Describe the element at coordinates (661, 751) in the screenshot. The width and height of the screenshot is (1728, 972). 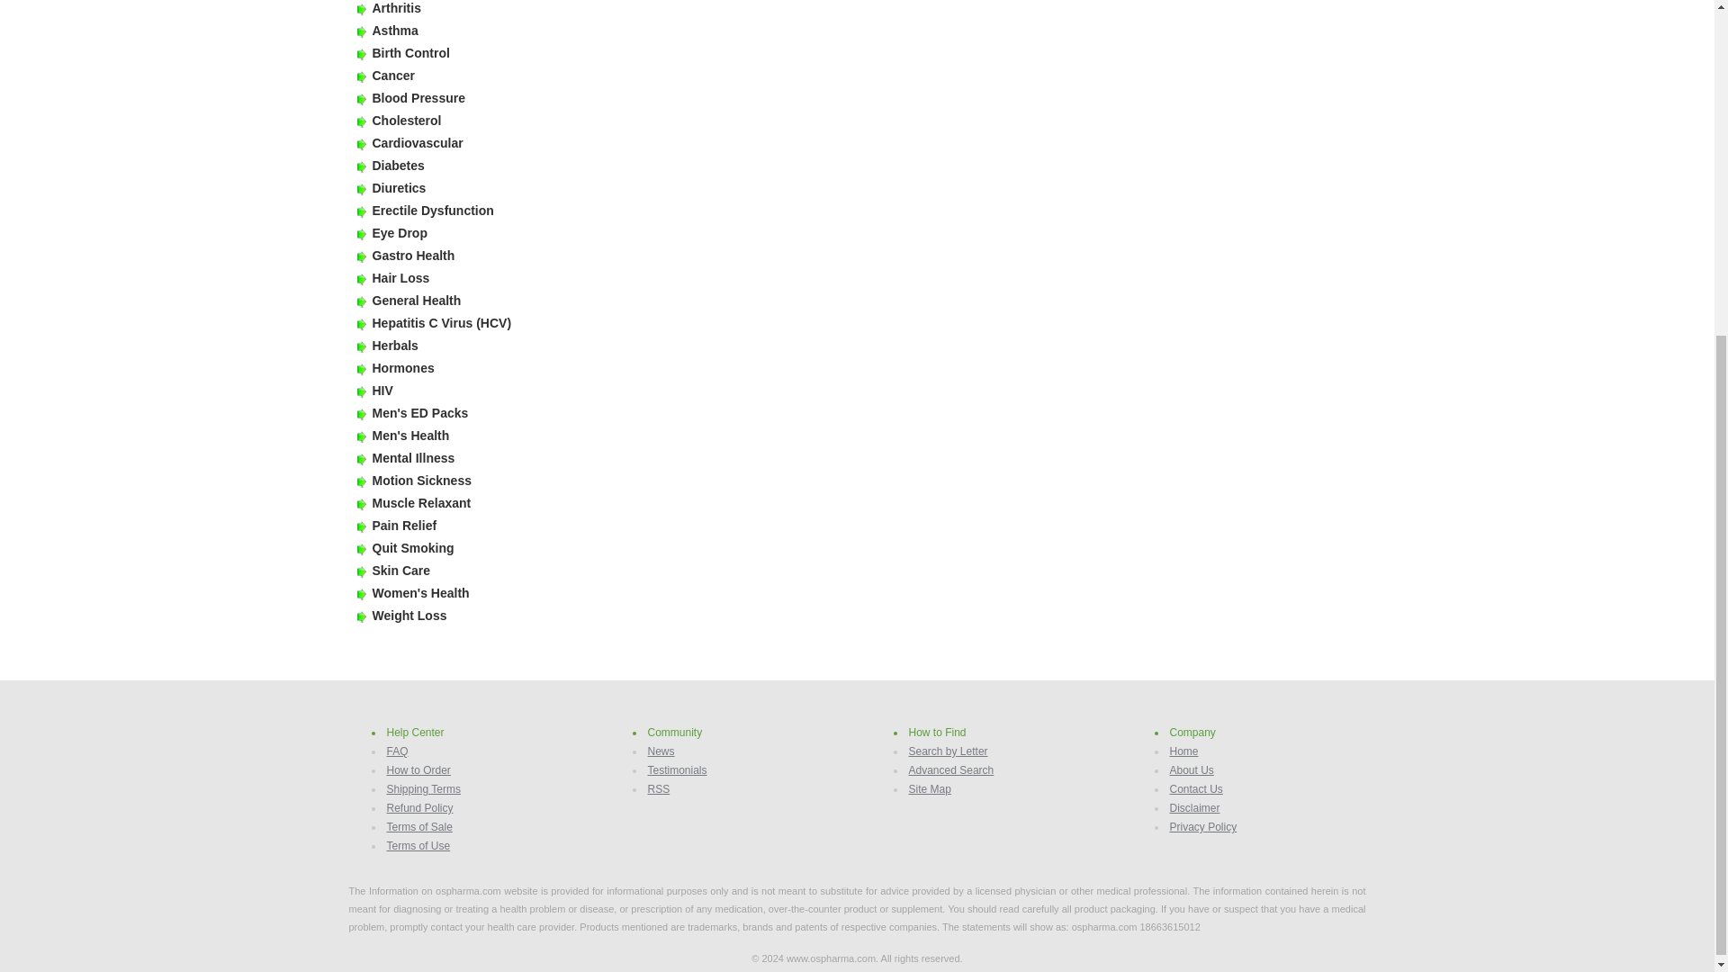
I see `News` at that location.